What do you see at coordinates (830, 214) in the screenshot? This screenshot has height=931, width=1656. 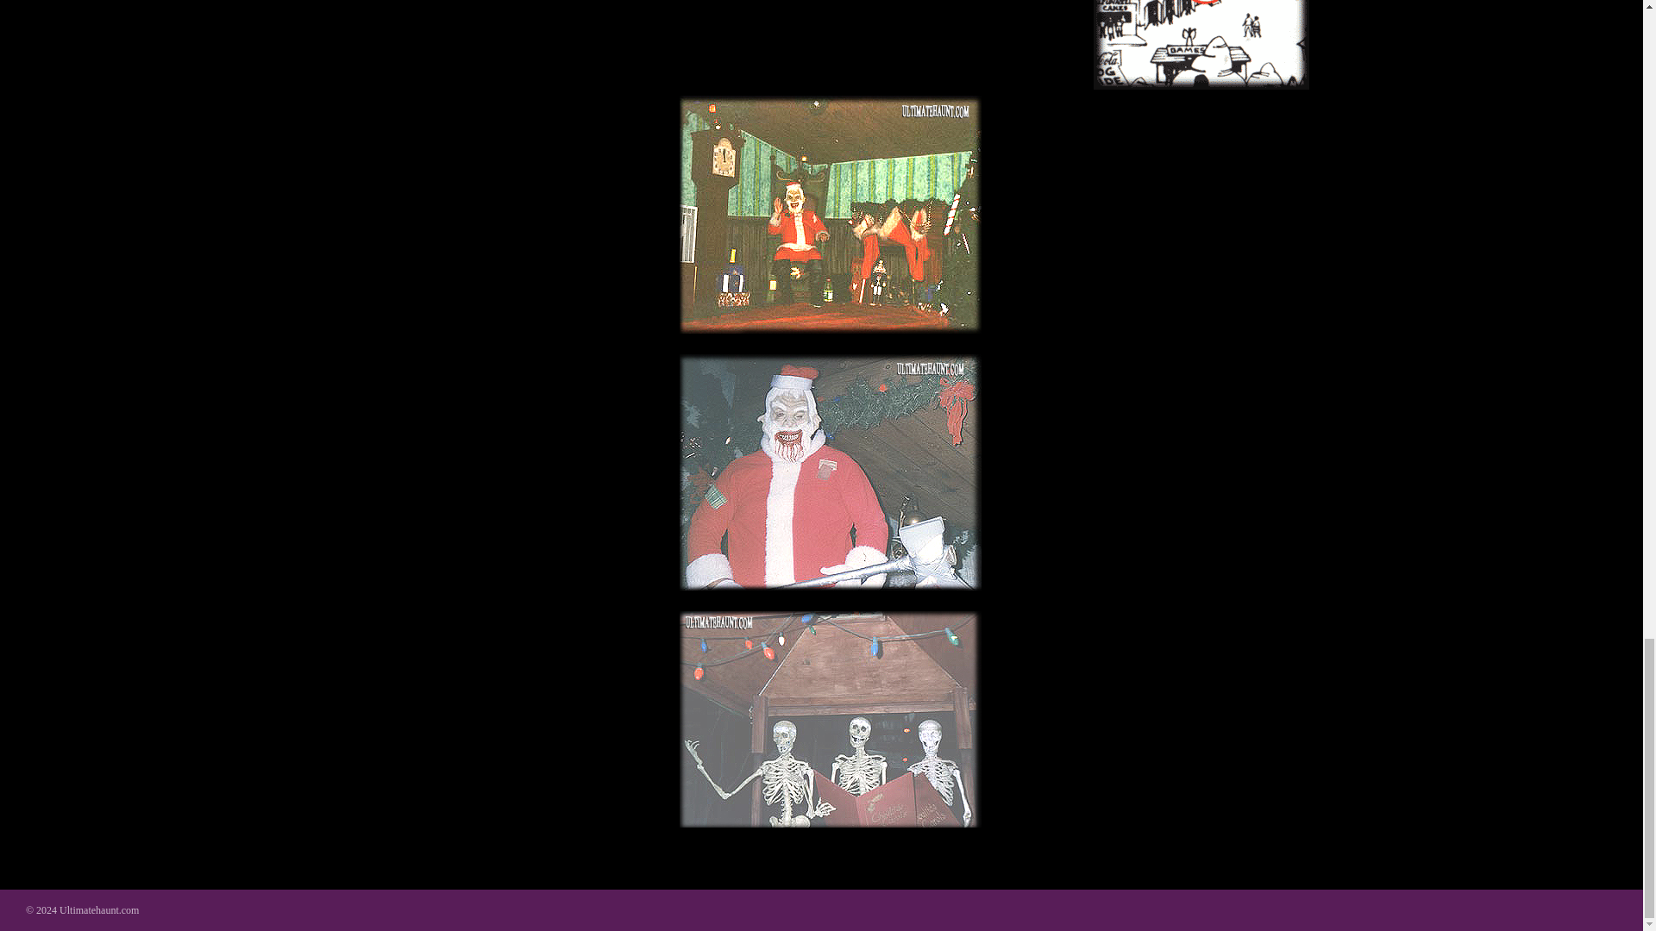 I see `Hi Santy` at bounding box center [830, 214].